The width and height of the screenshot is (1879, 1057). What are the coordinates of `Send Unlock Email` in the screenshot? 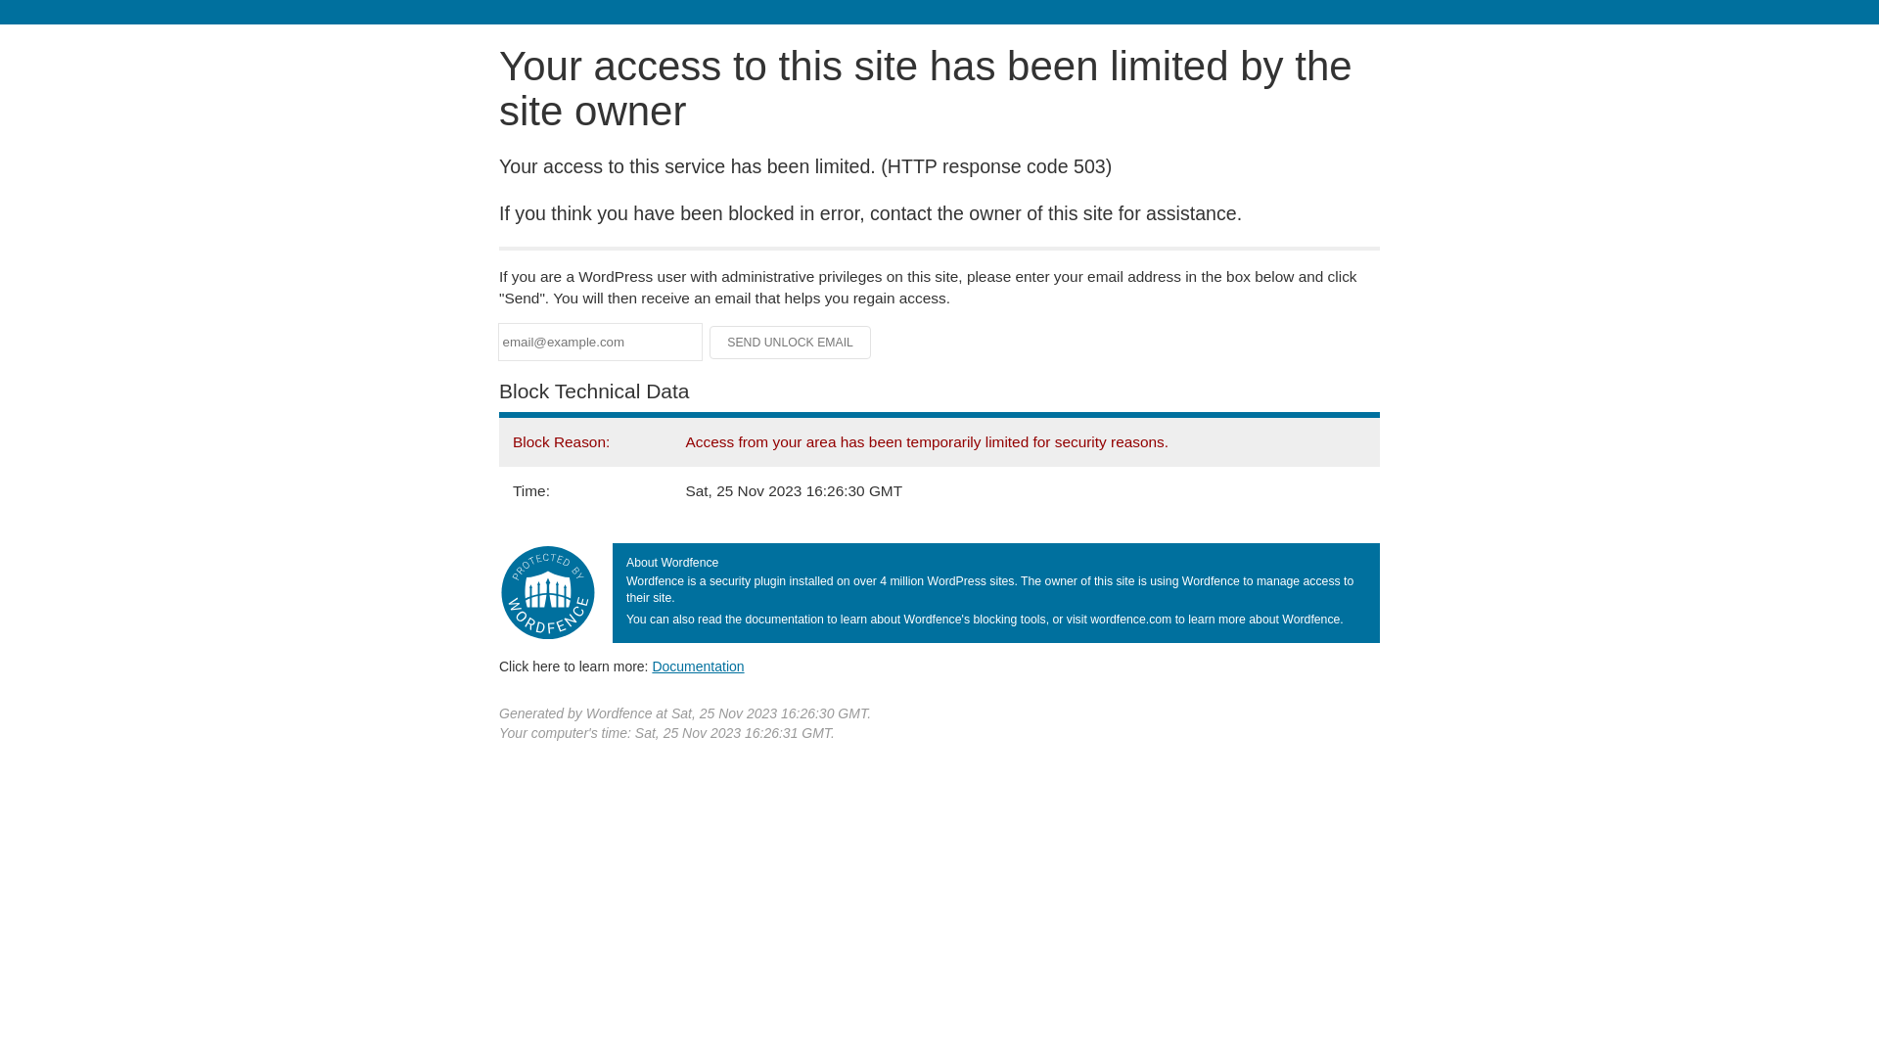 It's located at (791, 343).